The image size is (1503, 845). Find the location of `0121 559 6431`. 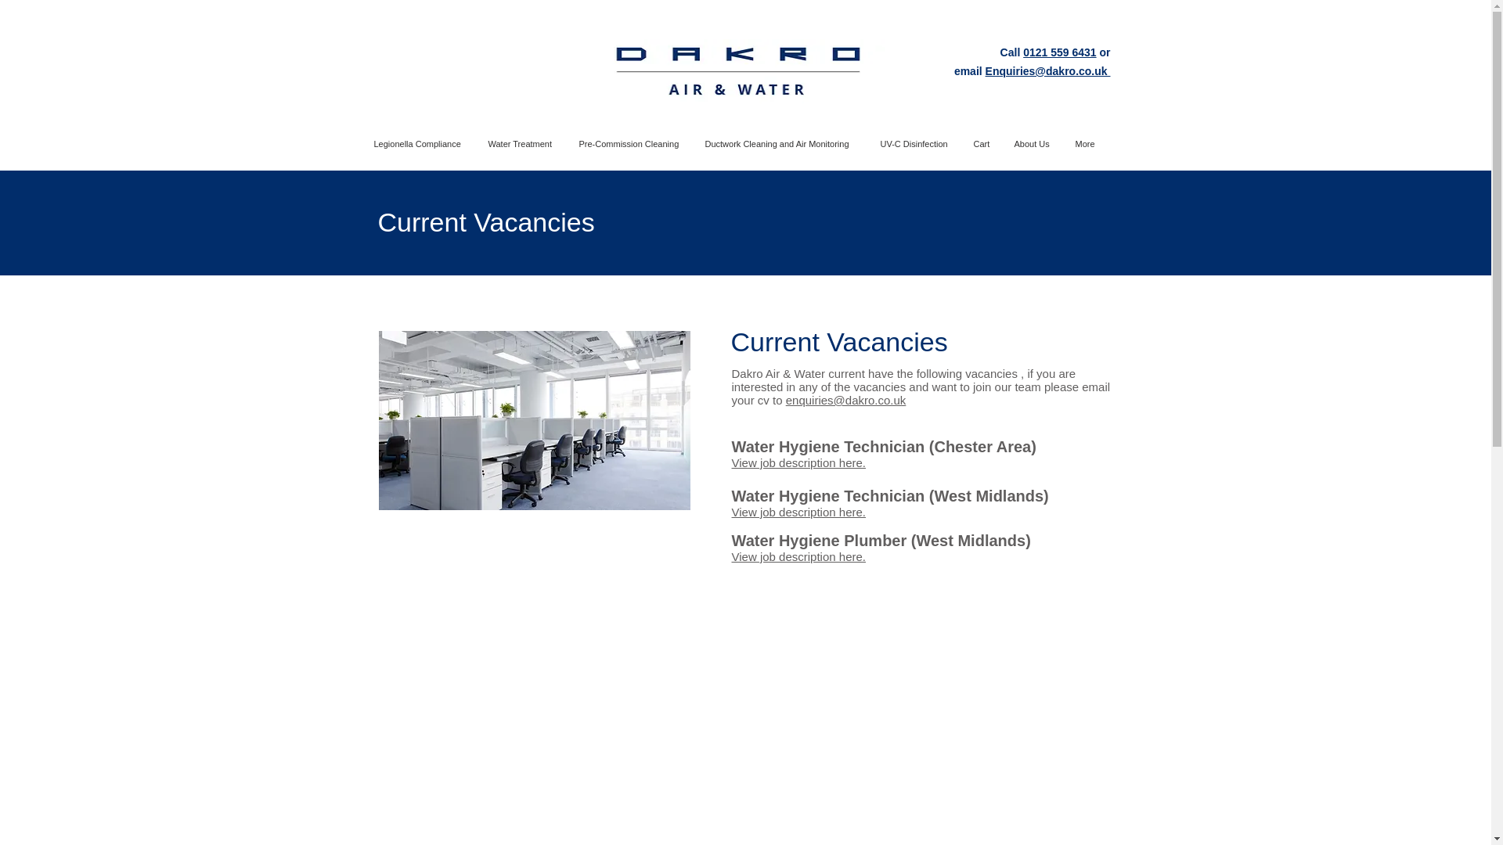

0121 559 6431 is located at coordinates (1059, 52).